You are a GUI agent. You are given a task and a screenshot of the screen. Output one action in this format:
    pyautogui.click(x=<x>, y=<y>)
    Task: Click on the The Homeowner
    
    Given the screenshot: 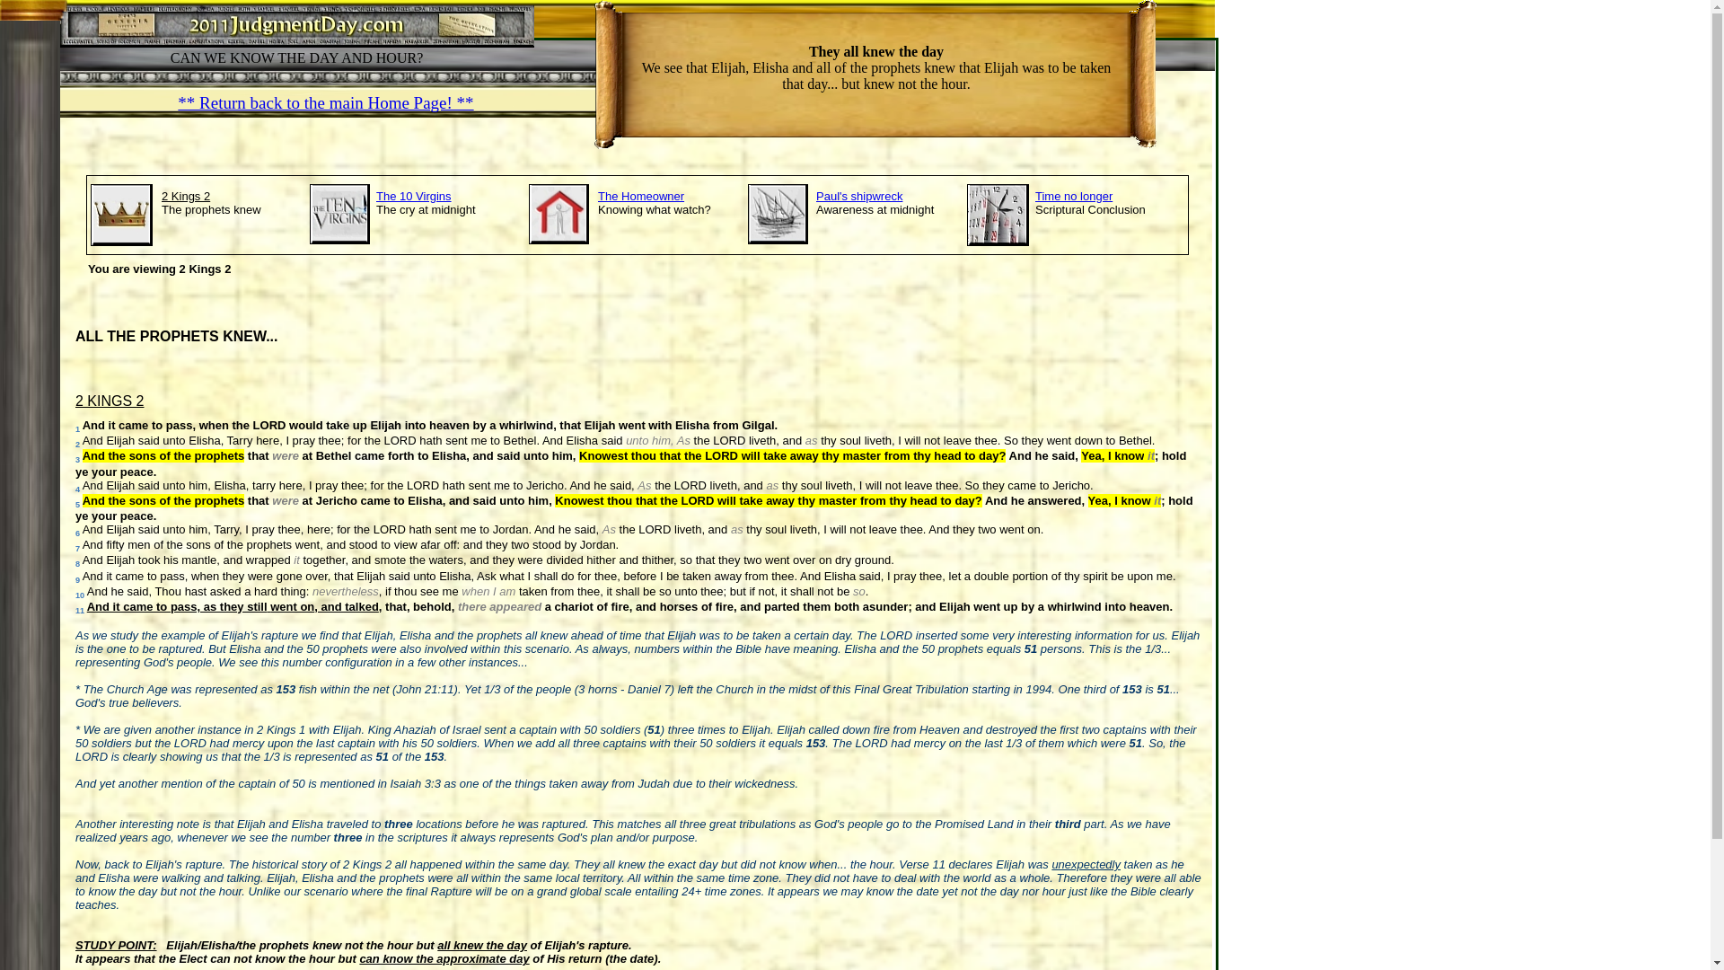 What is the action you would take?
    pyautogui.click(x=641, y=196)
    